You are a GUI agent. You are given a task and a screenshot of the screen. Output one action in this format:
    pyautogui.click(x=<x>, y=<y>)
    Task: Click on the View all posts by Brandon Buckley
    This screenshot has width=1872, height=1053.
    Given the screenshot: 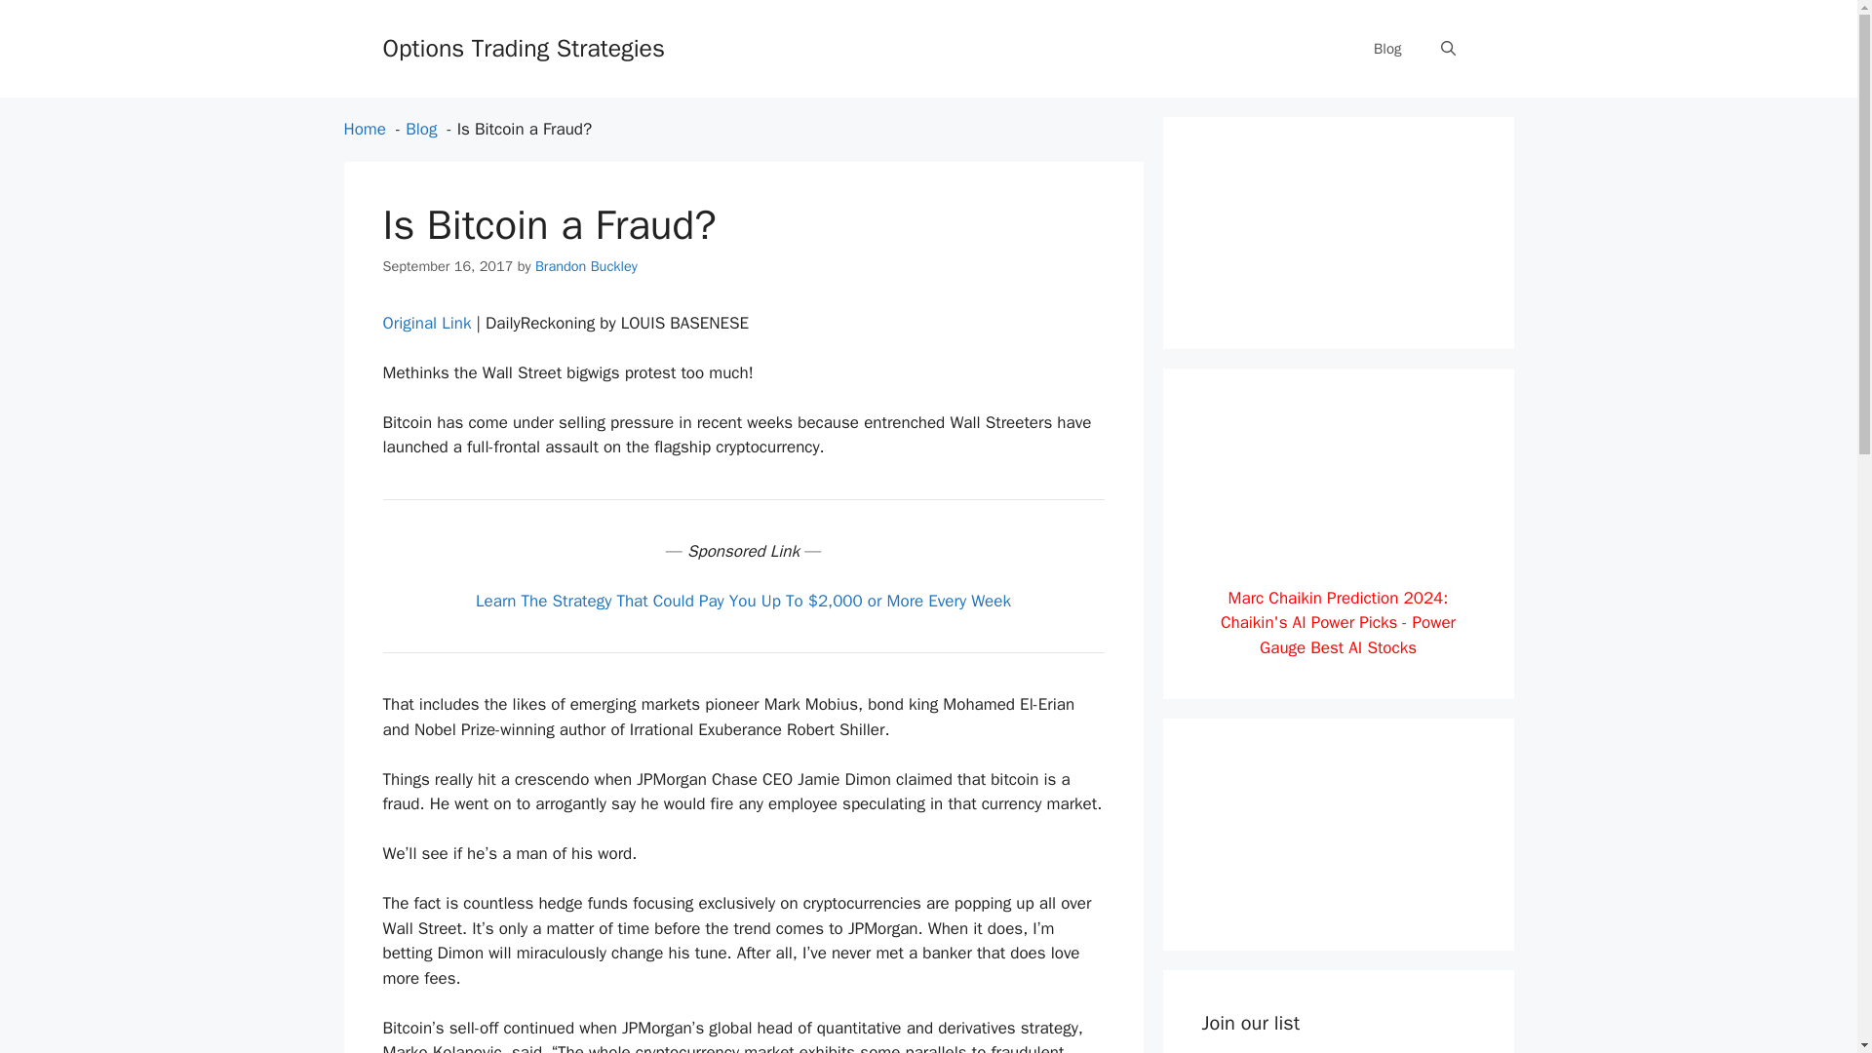 What is the action you would take?
    pyautogui.click(x=587, y=265)
    